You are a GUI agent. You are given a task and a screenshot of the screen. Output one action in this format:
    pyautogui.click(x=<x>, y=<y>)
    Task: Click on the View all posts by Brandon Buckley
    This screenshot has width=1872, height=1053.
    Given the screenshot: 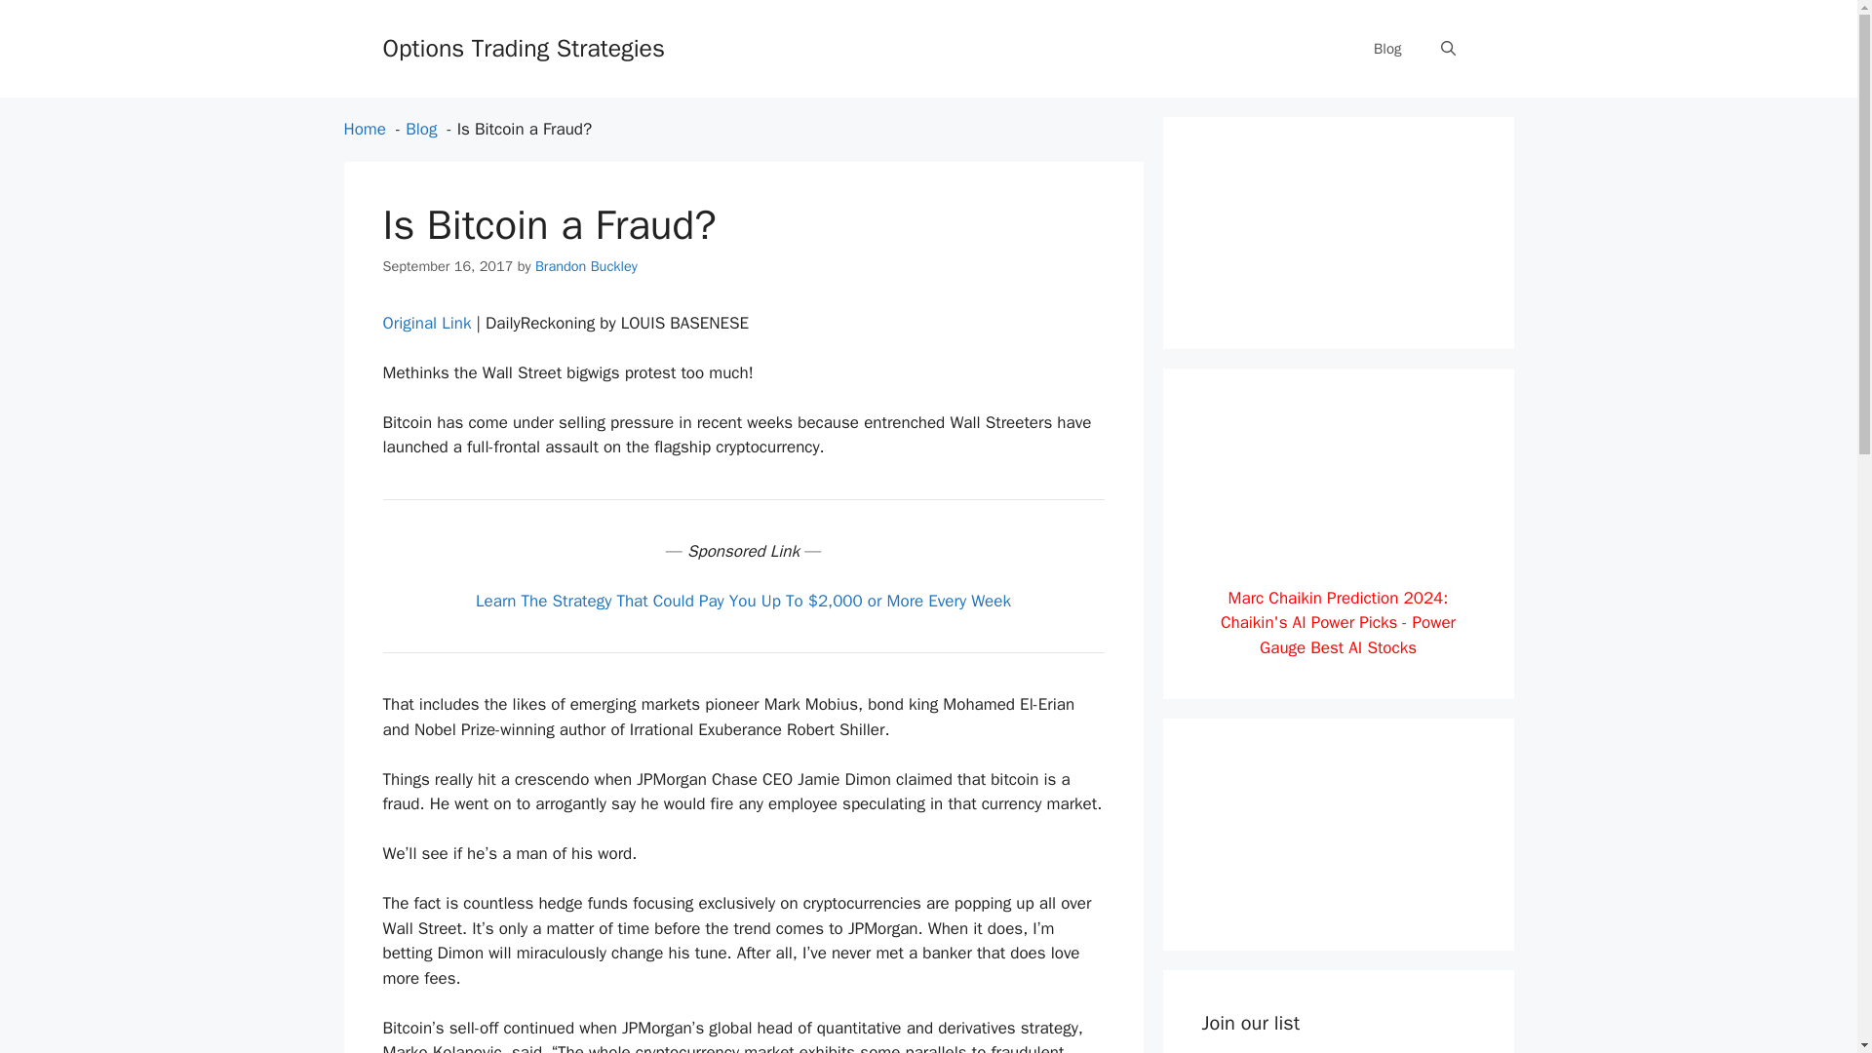 What is the action you would take?
    pyautogui.click(x=587, y=265)
    